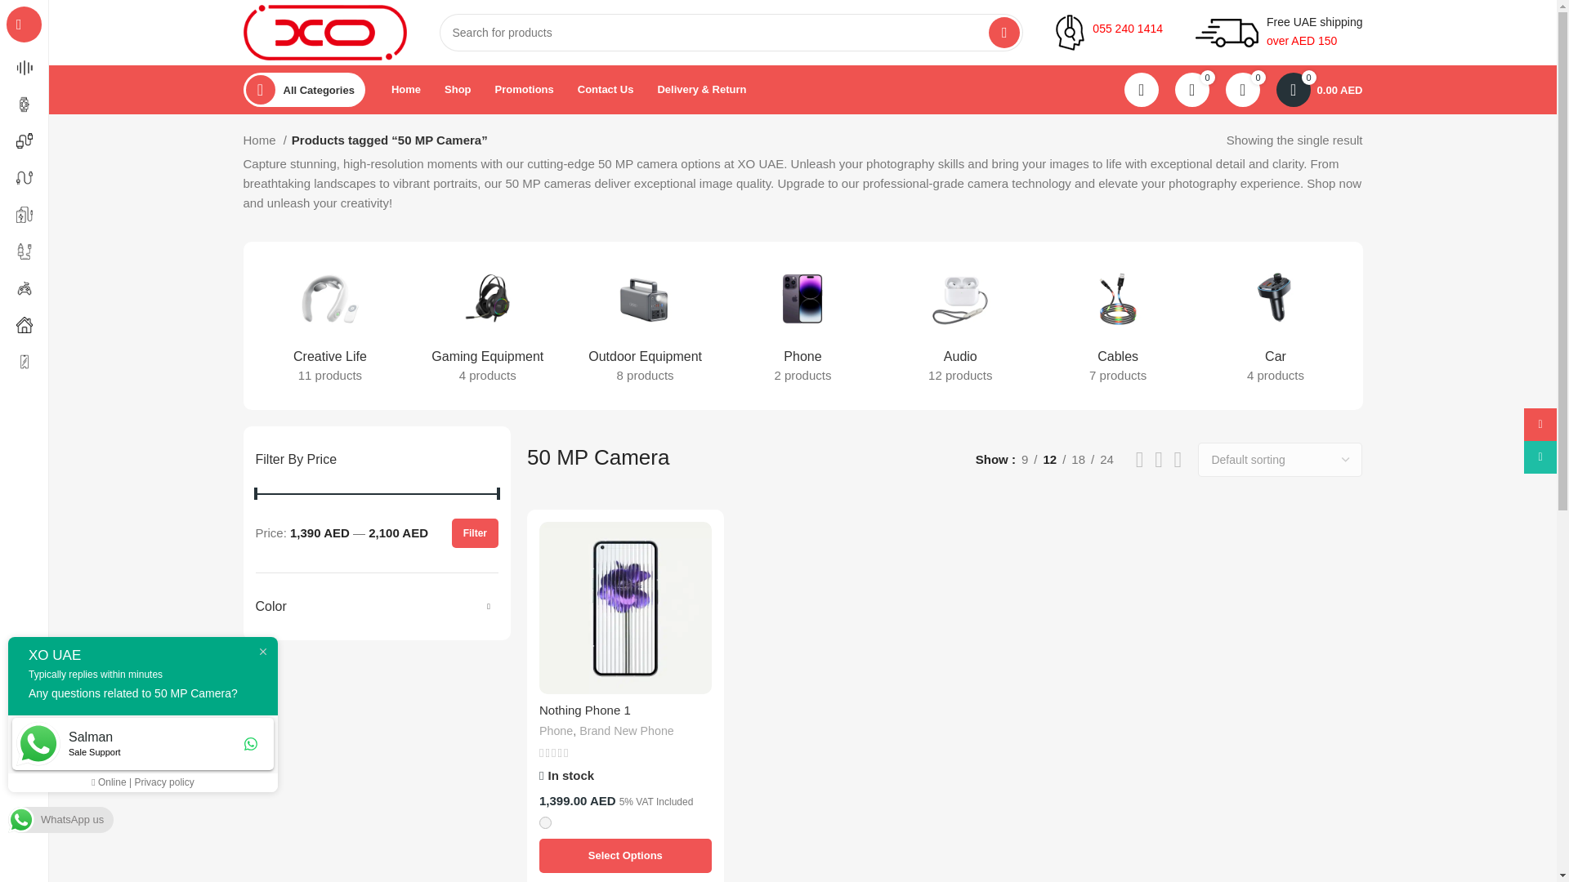  Describe the element at coordinates (1242, 89) in the screenshot. I see `My Wishlist` at that location.